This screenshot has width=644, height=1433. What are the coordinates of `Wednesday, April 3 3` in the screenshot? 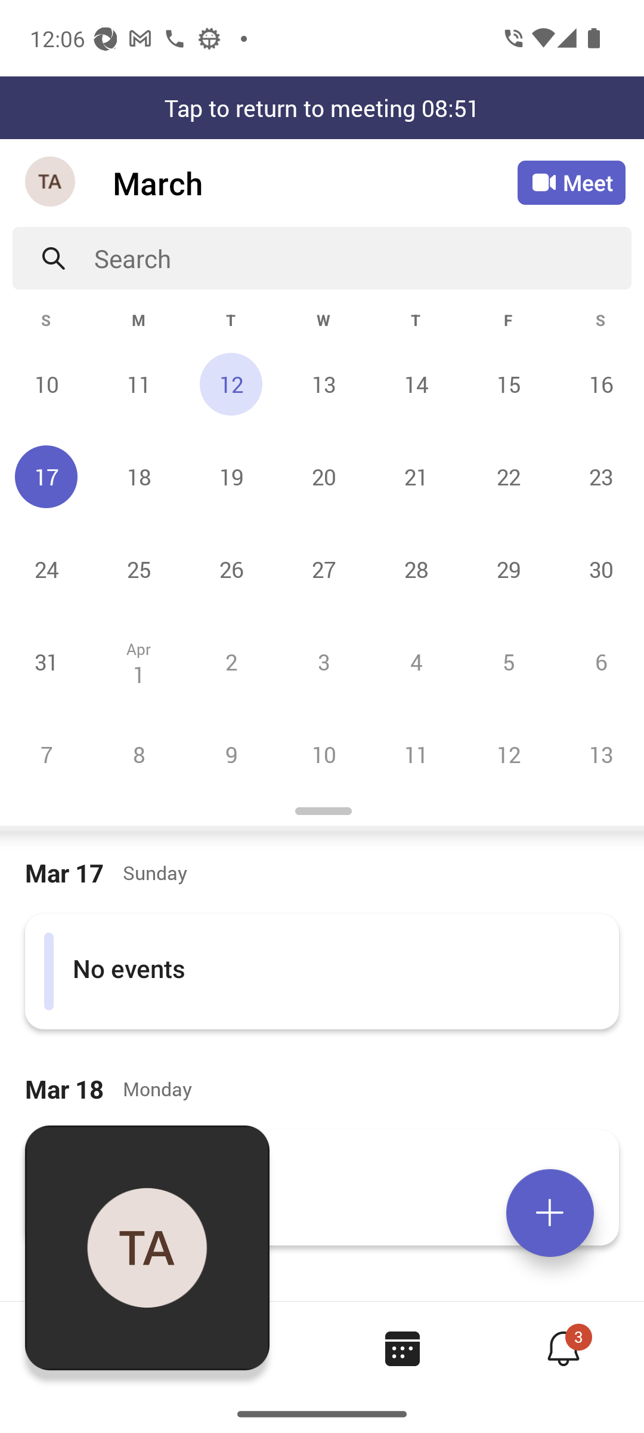 It's located at (323, 662).